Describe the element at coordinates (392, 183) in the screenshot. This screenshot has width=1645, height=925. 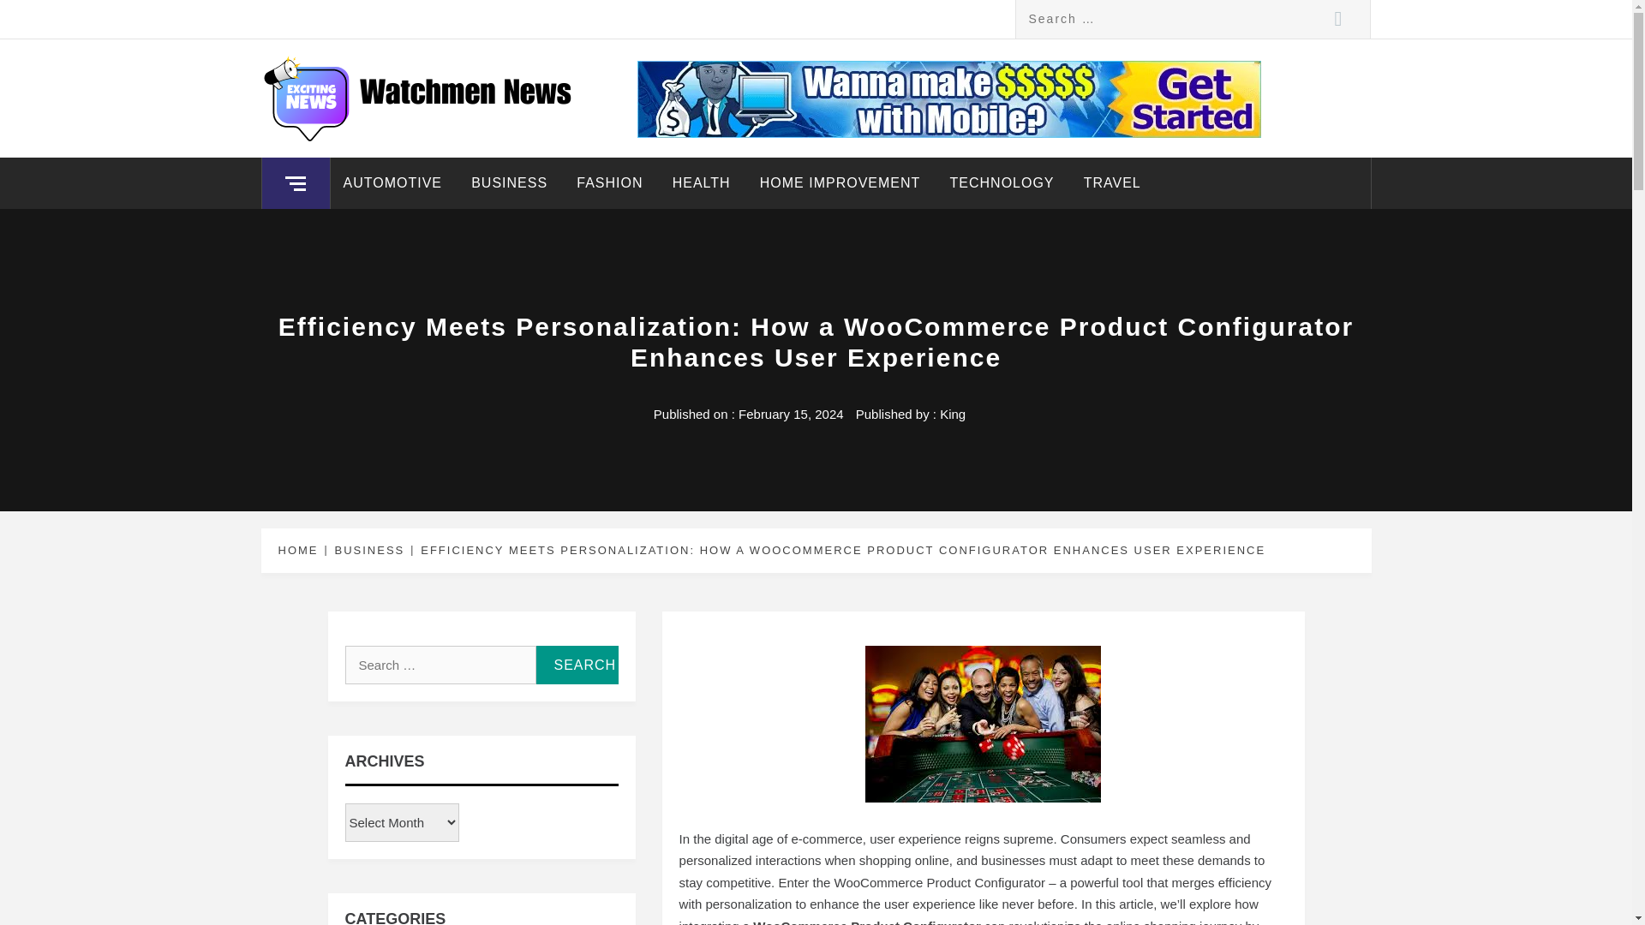
I see `AUTOMOTIVE` at that location.